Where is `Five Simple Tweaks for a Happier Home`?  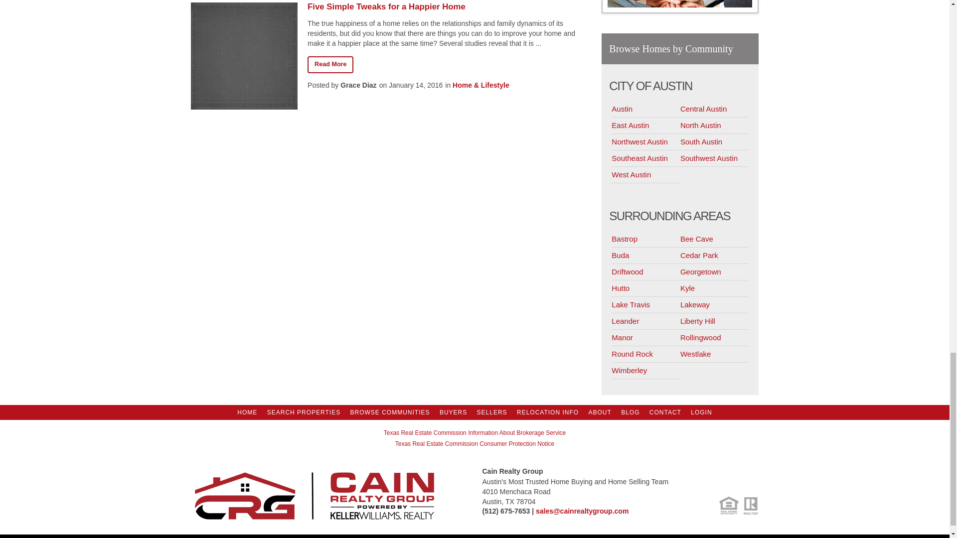
Five Simple Tweaks for a Happier Home is located at coordinates (330, 65).